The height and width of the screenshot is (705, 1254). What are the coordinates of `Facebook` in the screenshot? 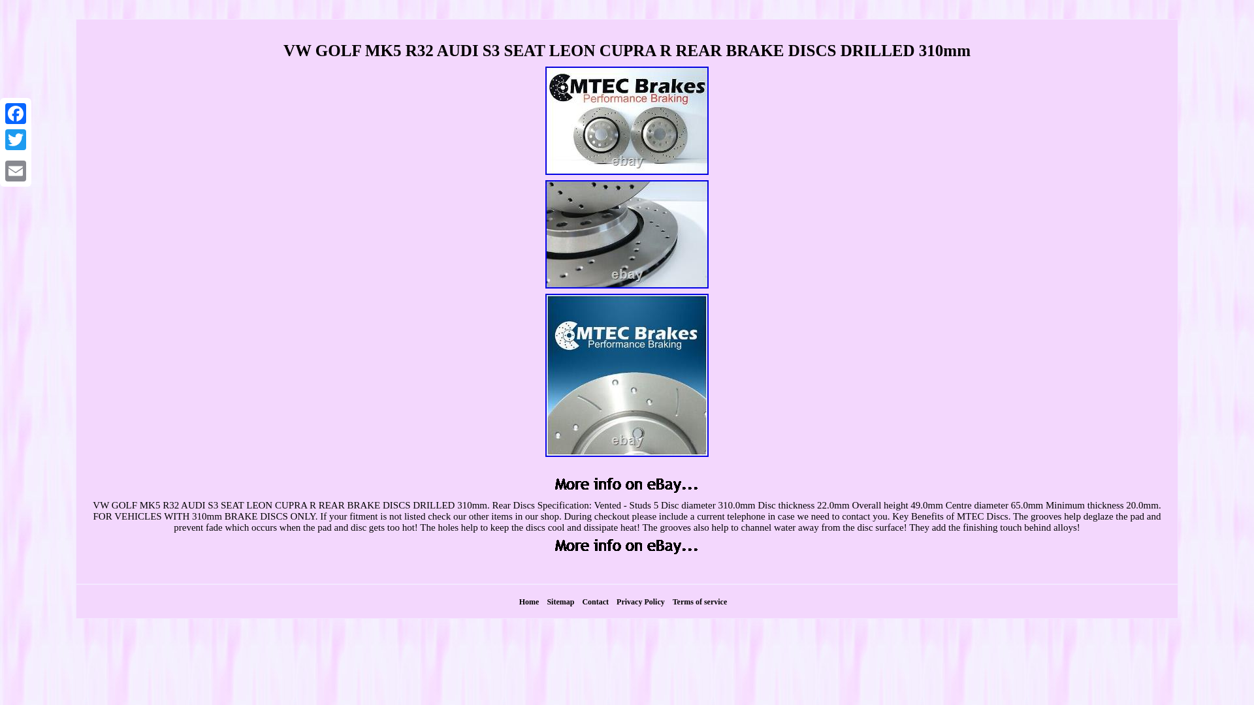 It's located at (16, 114).